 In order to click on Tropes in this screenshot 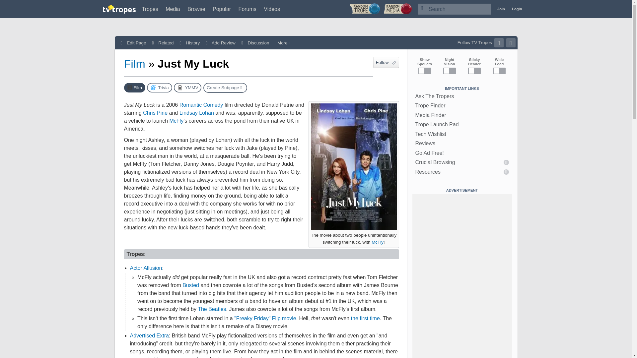, I will do `click(150, 9)`.